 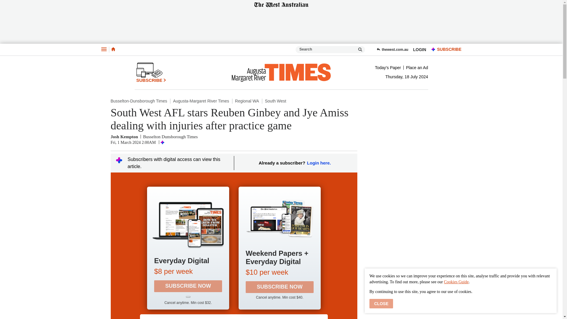 I want to click on PREMIUMSUBSCRIBE, so click(x=445, y=49).